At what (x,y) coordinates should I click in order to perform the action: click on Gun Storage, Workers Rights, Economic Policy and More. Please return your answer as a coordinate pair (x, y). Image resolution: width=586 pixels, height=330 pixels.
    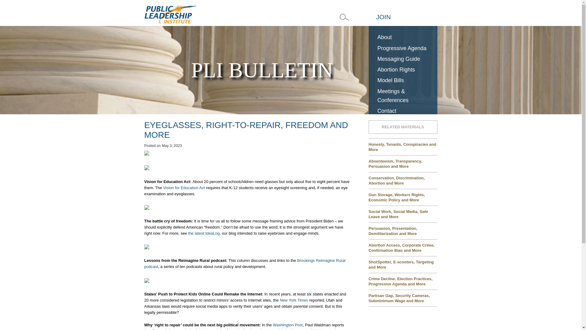
    Looking at the image, I should click on (403, 197).